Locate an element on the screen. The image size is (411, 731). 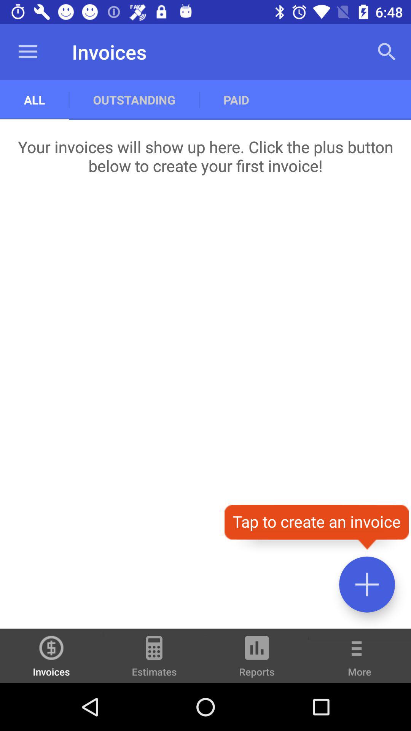
press the outstanding item is located at coordinates (134, 100).